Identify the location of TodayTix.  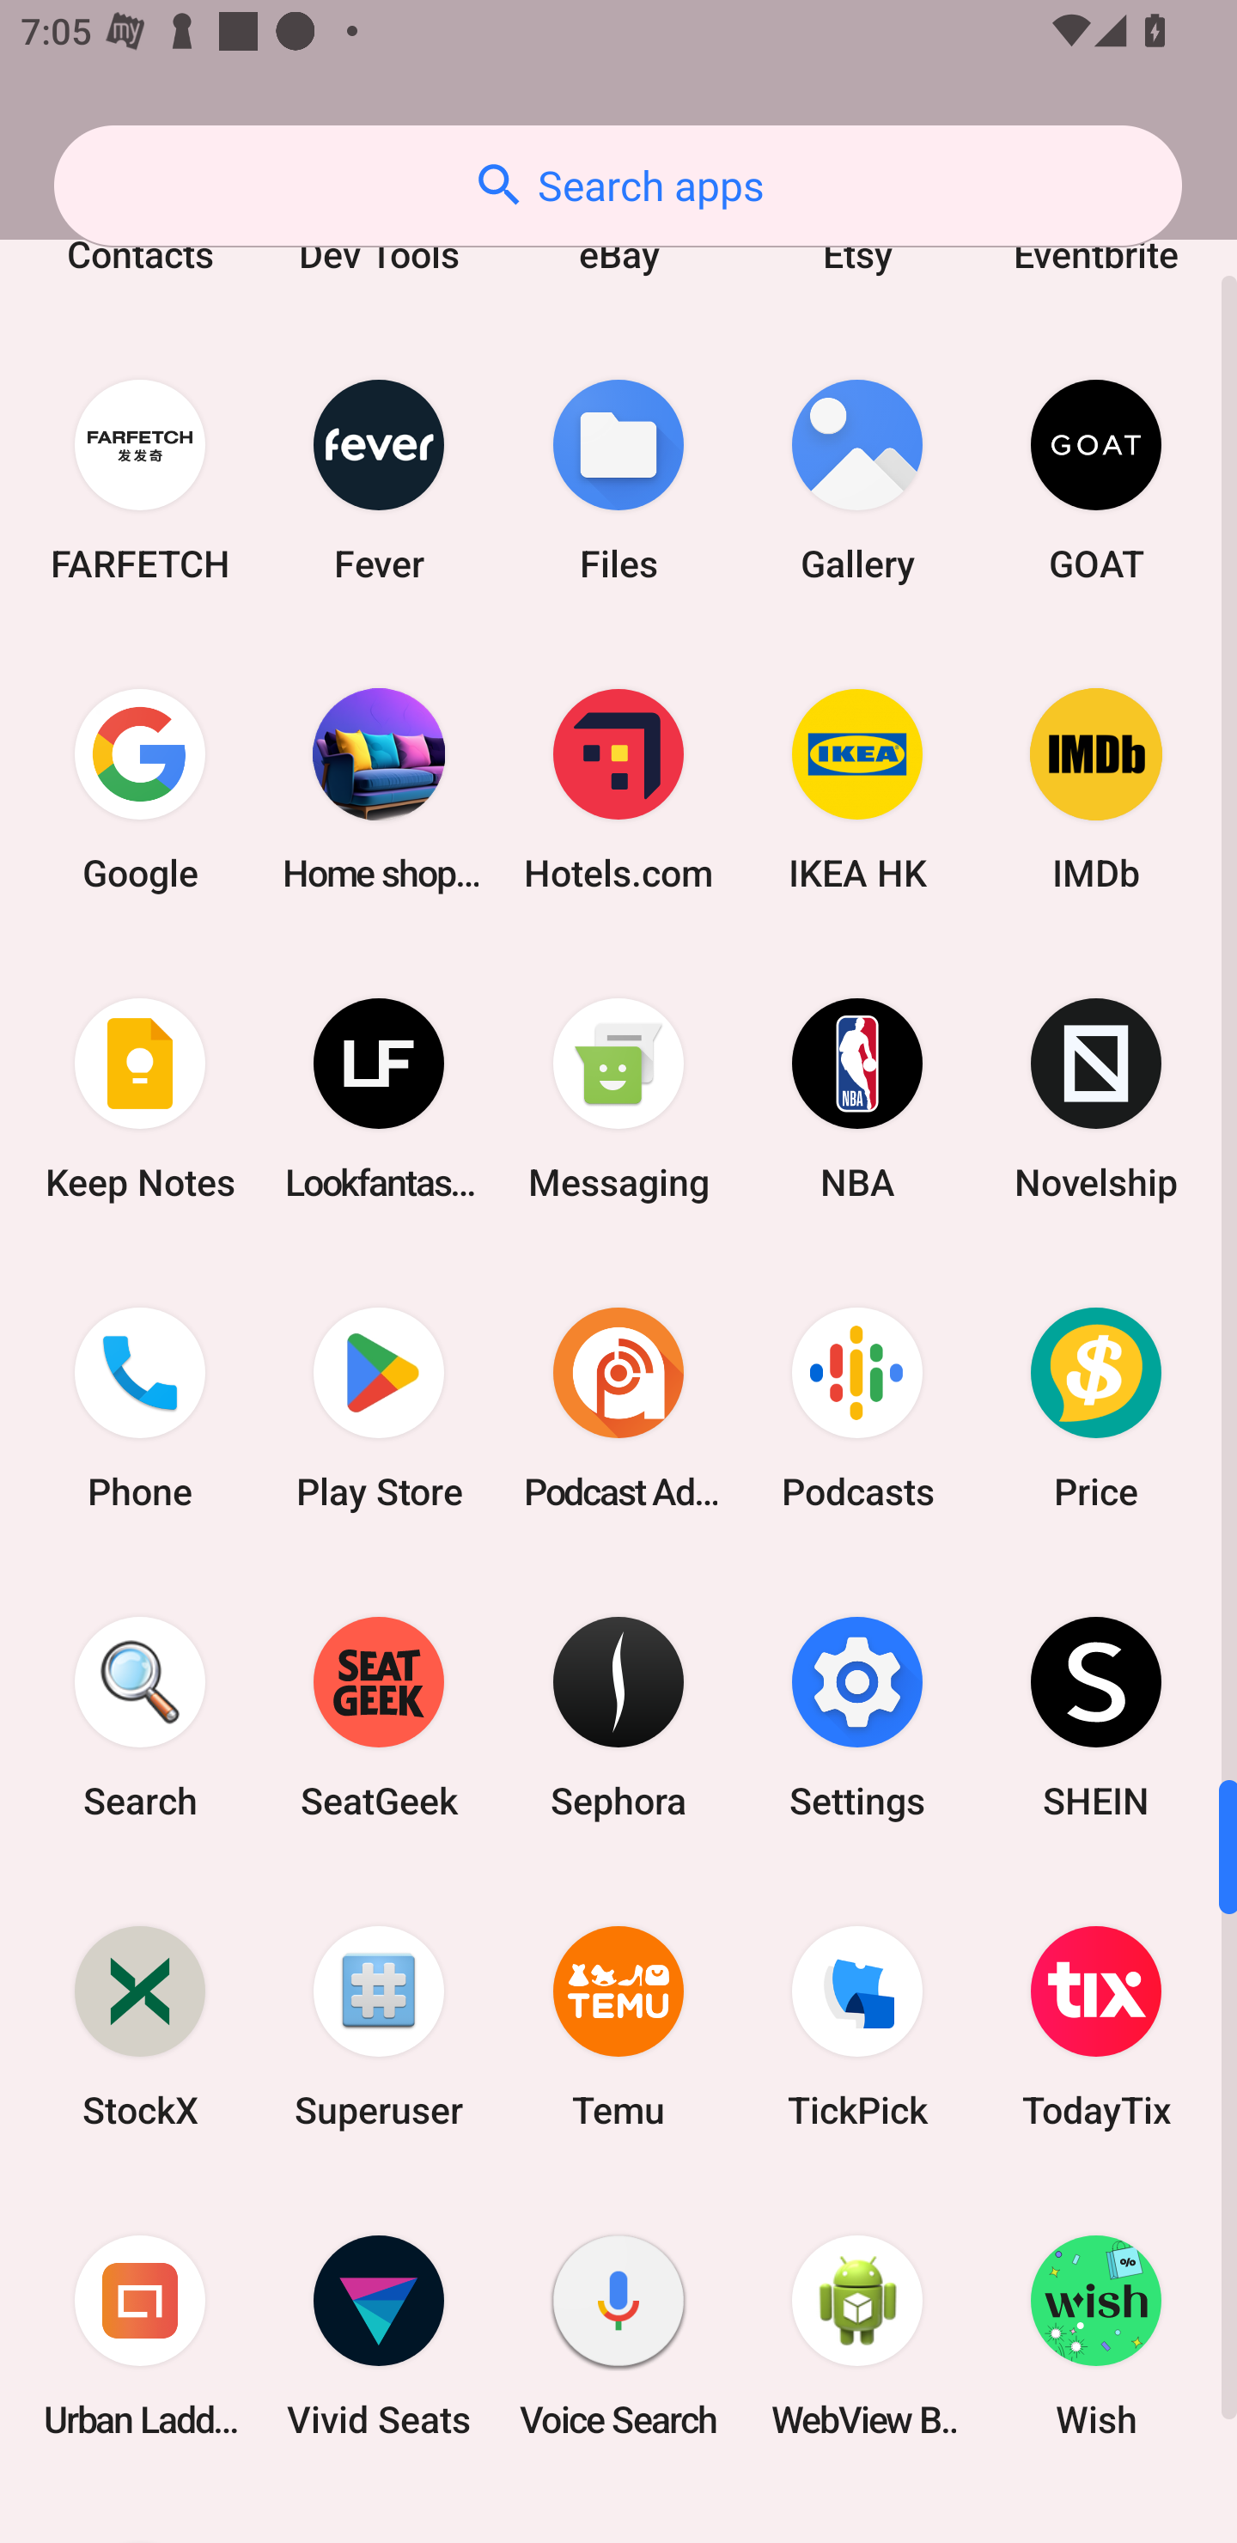
(1096, 2026).